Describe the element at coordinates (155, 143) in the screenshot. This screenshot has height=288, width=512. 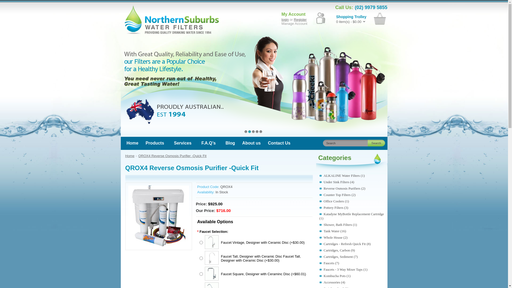
I see `Products` at that location.